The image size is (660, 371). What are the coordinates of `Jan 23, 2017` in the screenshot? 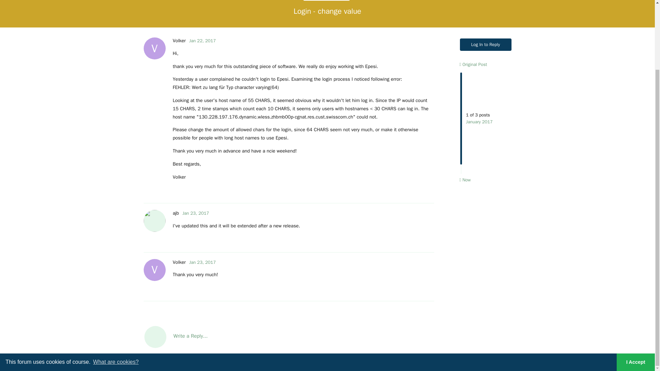 It's located at (179, 262).